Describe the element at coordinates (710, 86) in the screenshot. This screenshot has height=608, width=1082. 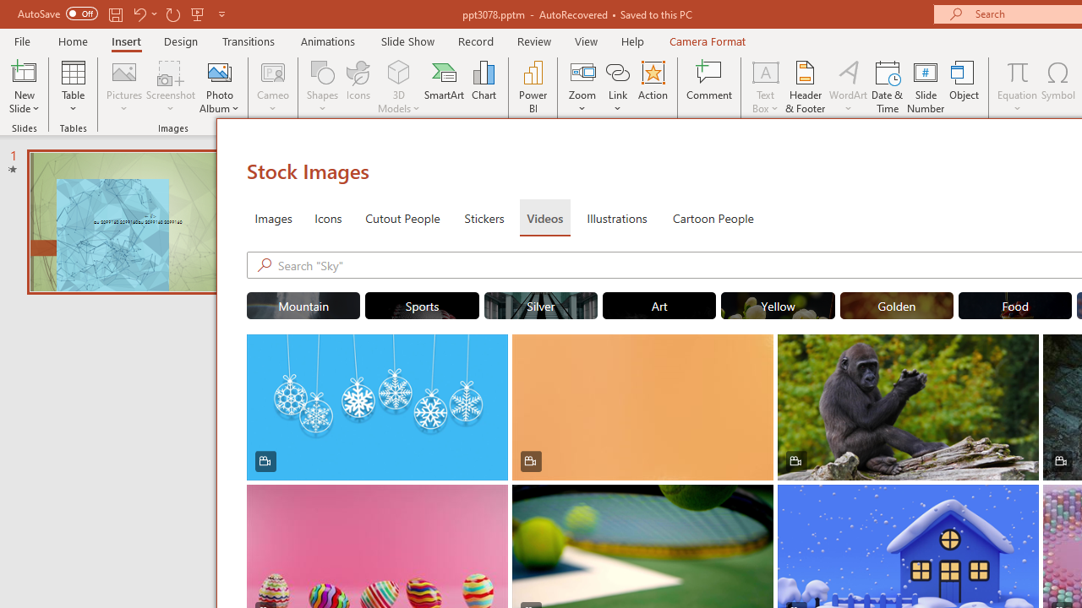
I see `Comment` at that location.